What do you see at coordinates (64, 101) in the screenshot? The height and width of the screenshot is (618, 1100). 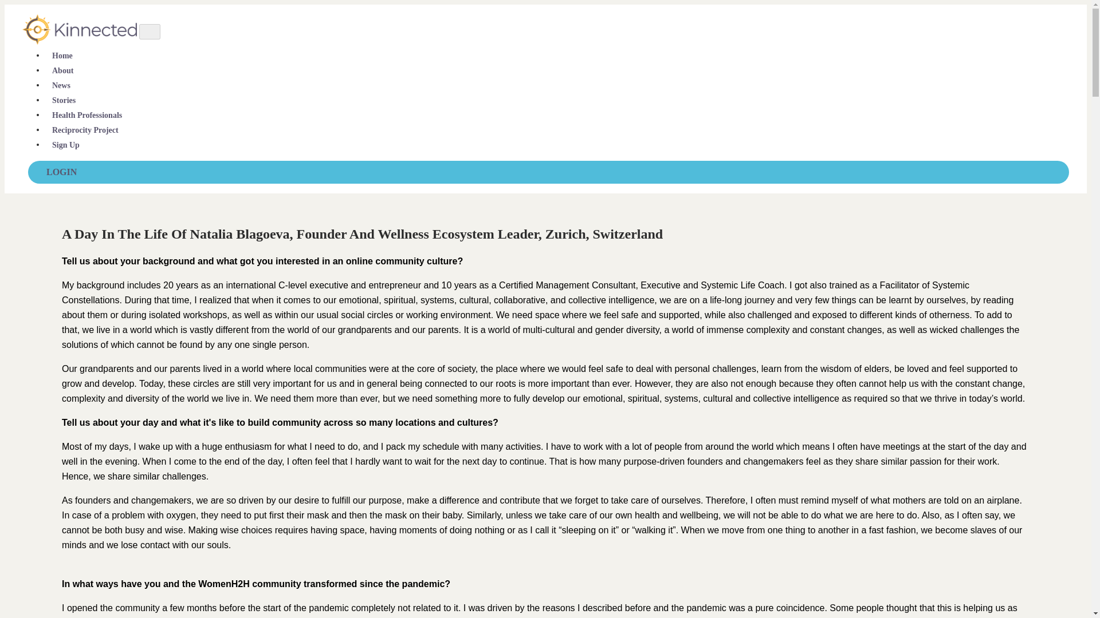 I see `Stories` at bounding box center [64, 101].